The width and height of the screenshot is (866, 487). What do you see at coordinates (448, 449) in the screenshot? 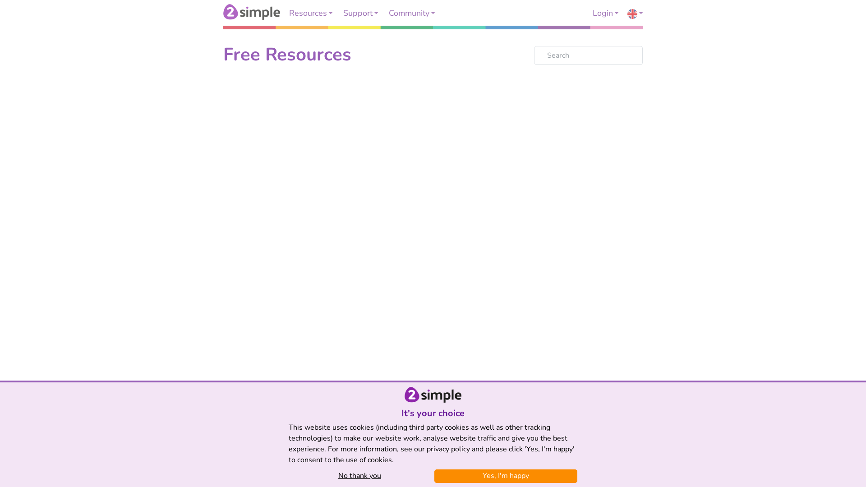
I see `privacy policy` at bounding box center [448, 449].